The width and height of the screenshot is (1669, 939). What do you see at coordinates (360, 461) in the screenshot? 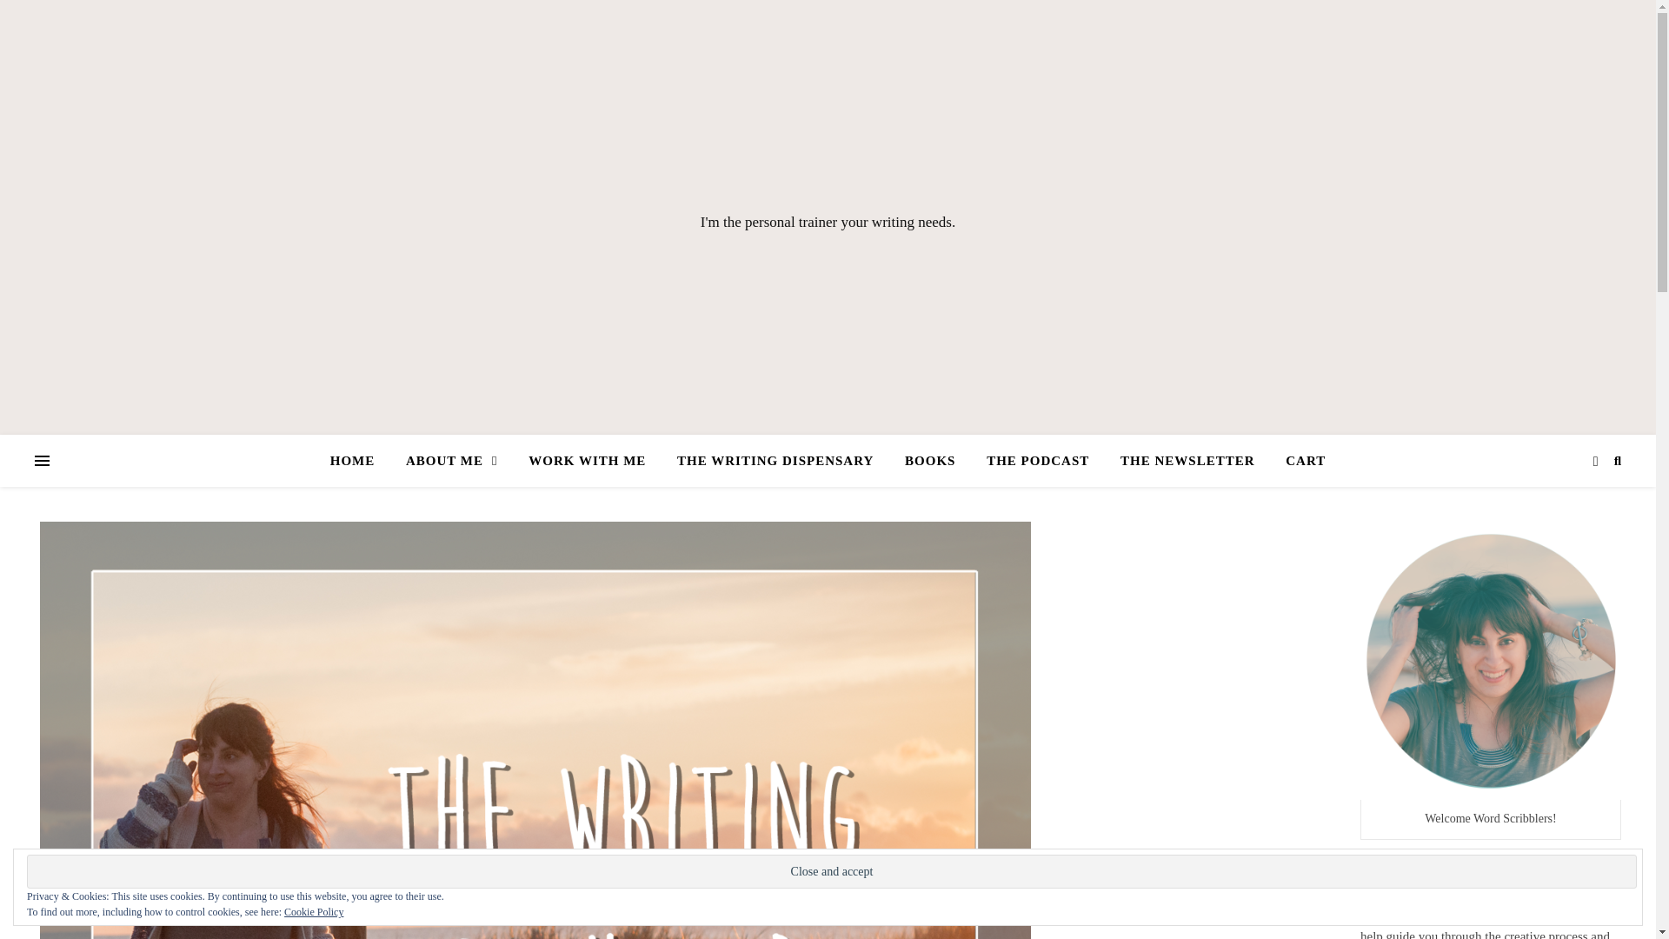
I see `HOME` at bounding box center [360, 461].